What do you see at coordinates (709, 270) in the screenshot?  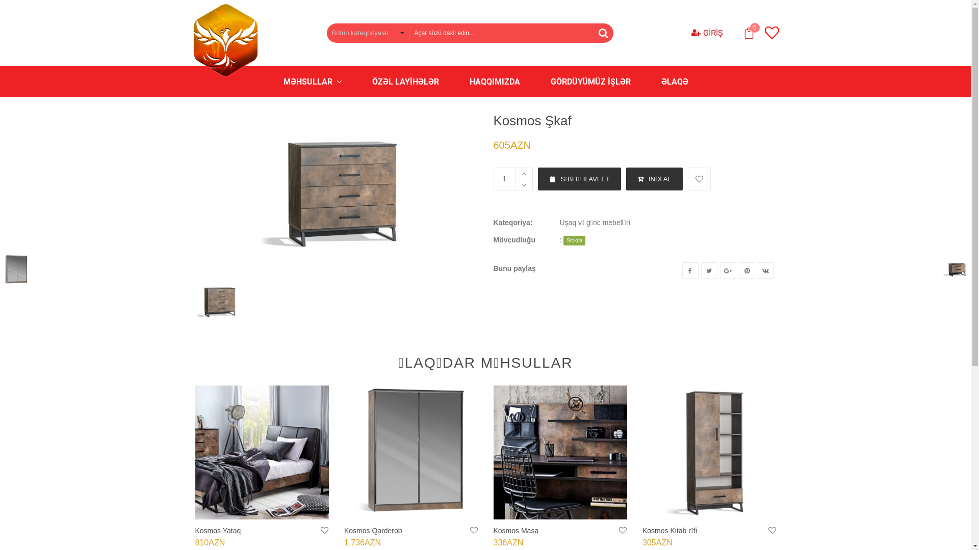 I see `Twitter` at bounding box center [709, 270].